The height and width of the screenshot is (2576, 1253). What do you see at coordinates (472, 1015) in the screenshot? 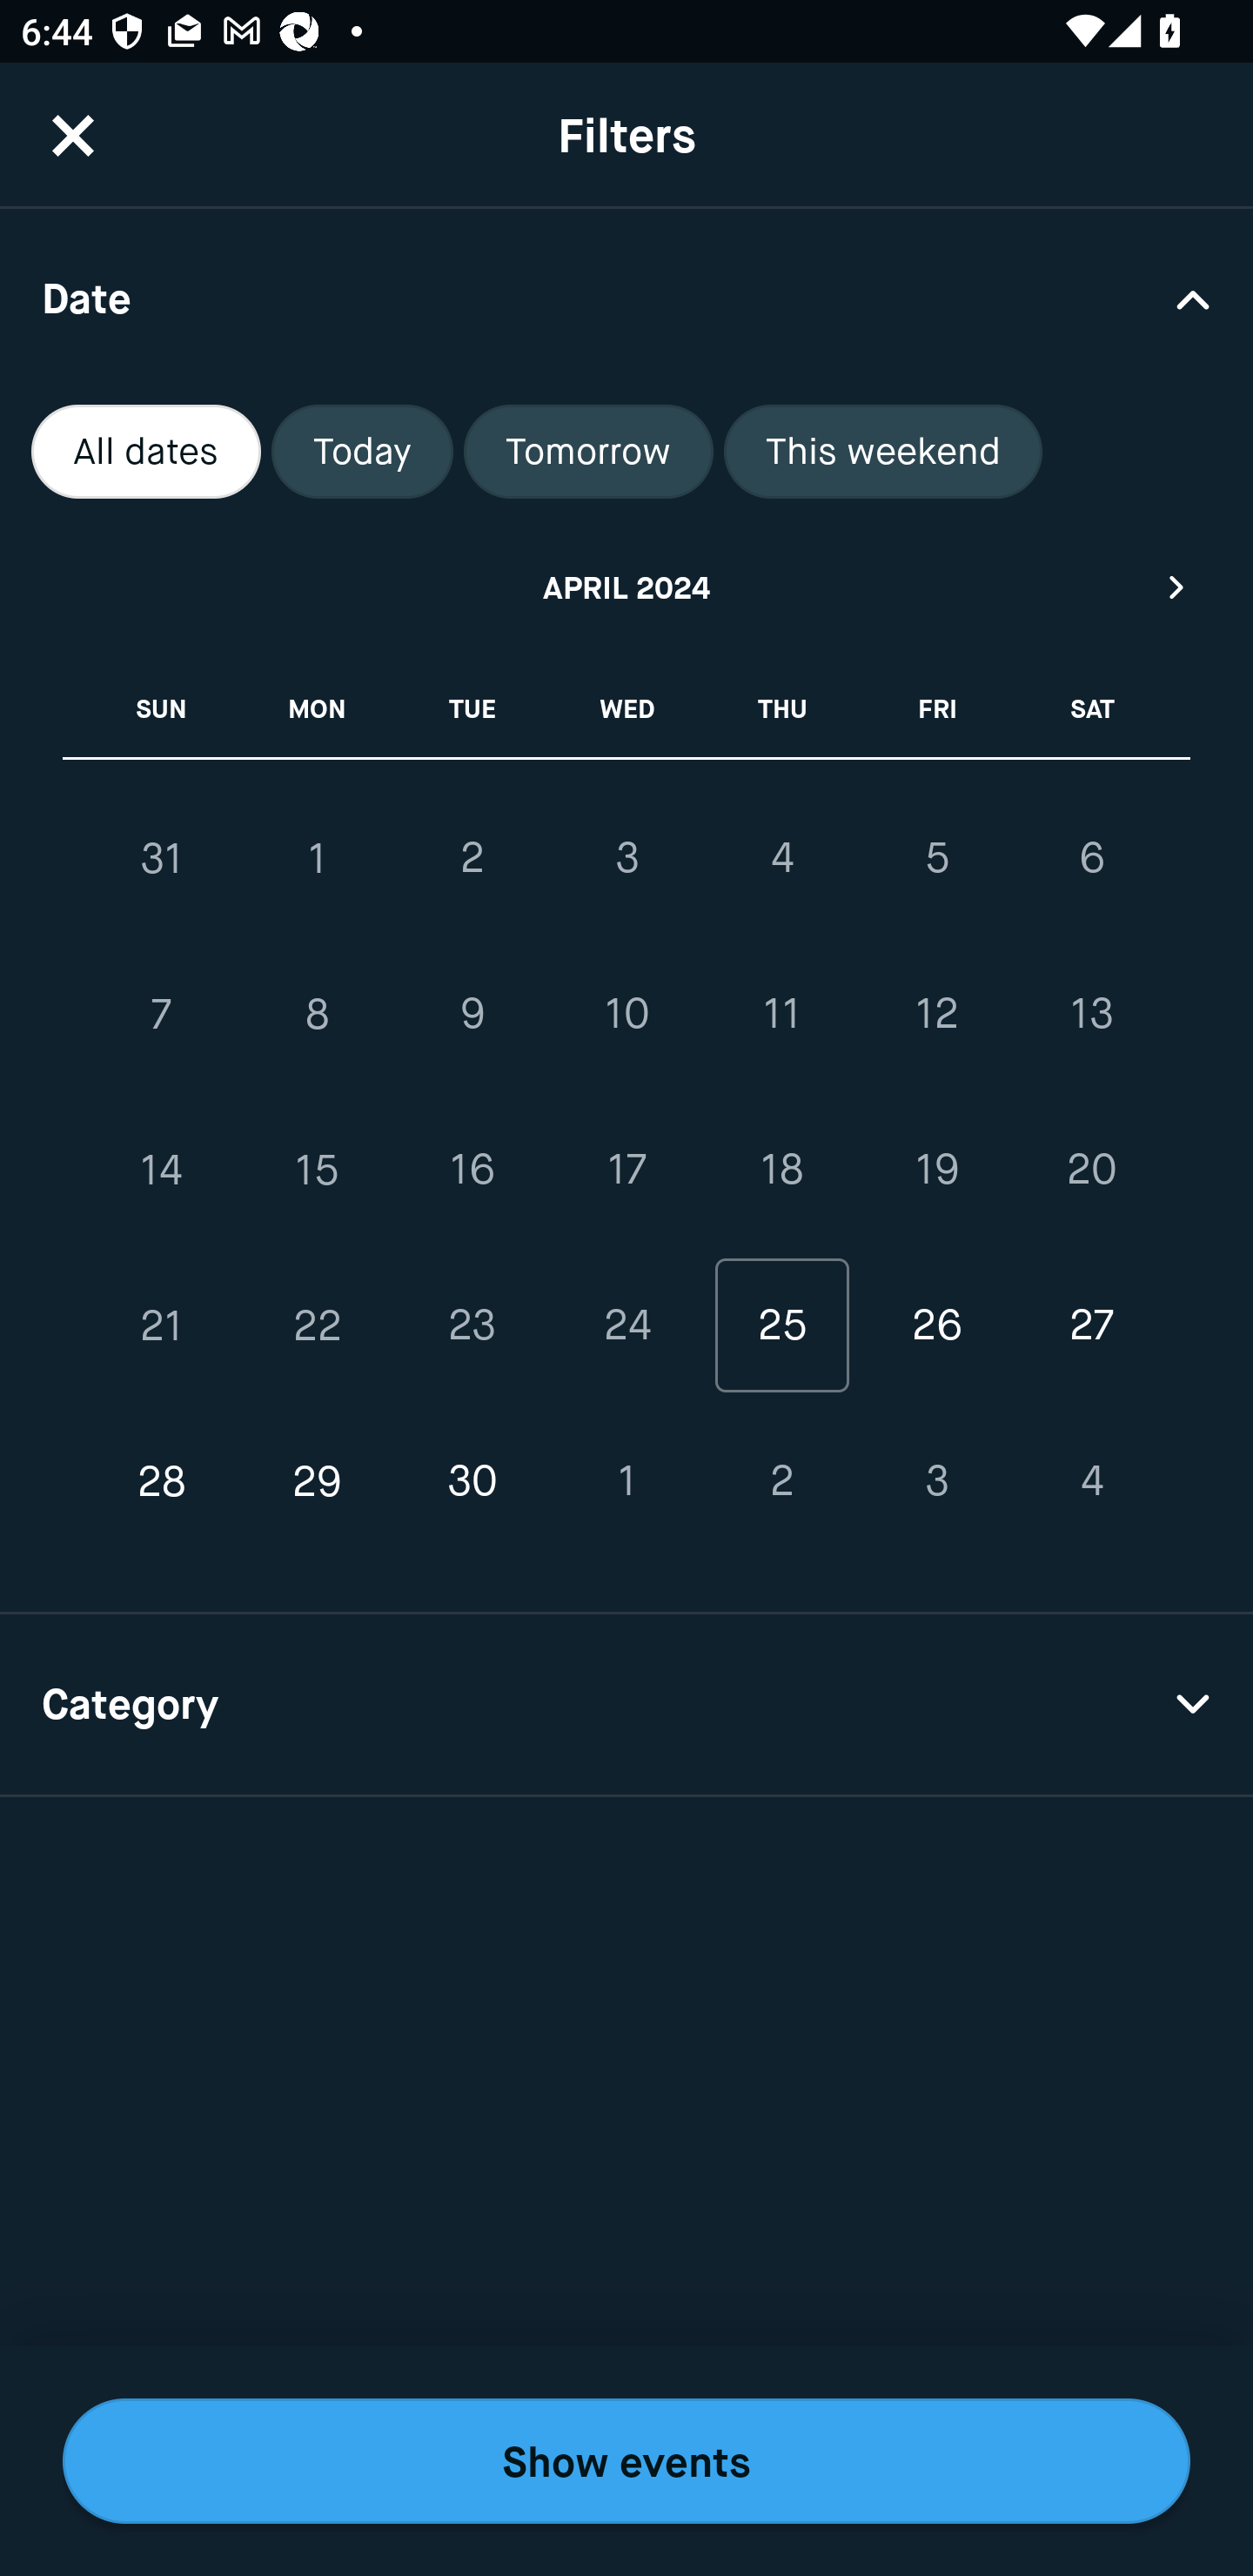
I see `9` at bounding box center [472, 1015].